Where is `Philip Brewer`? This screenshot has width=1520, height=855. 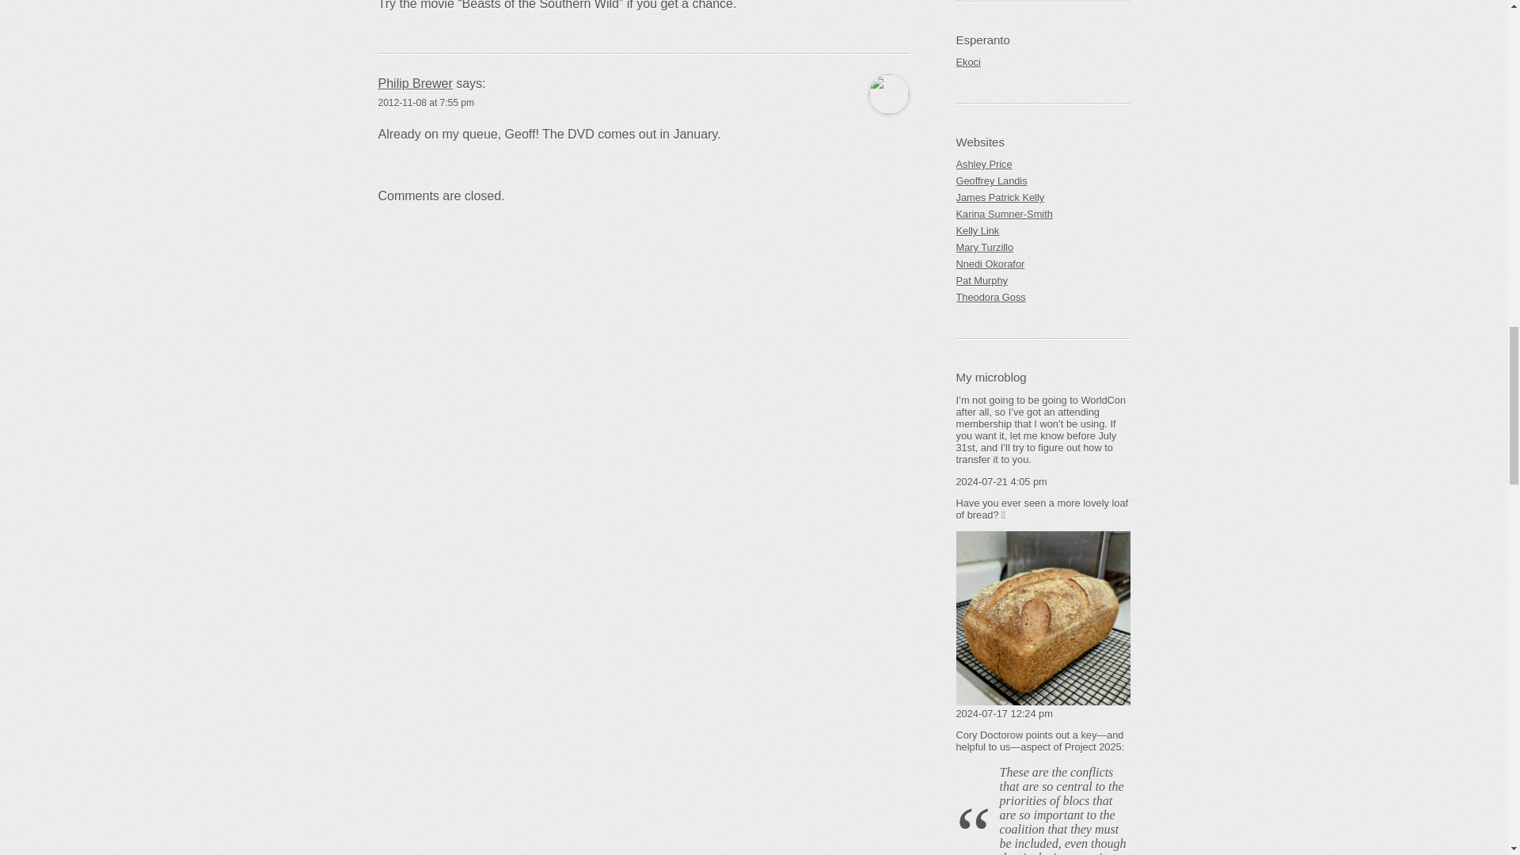
Philip Brewer is located at coordinates (416, 84).